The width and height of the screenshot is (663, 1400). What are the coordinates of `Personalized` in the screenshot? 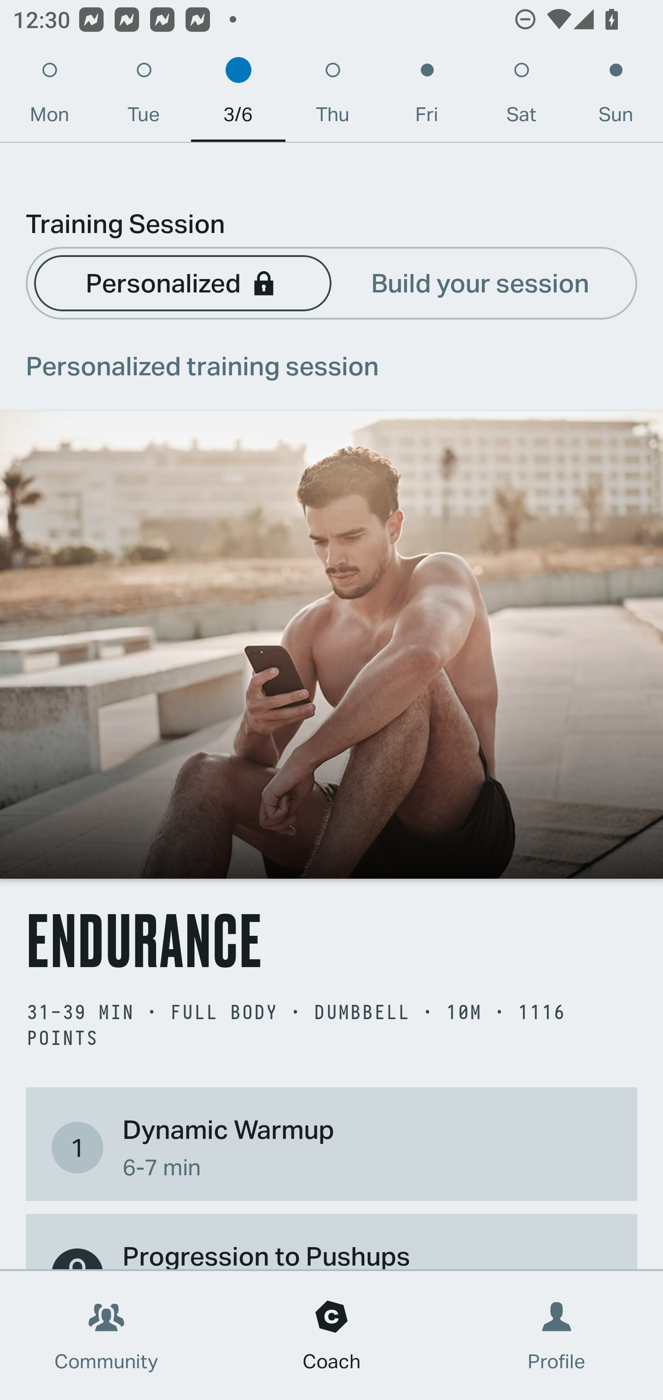 It's located at (182, 282).